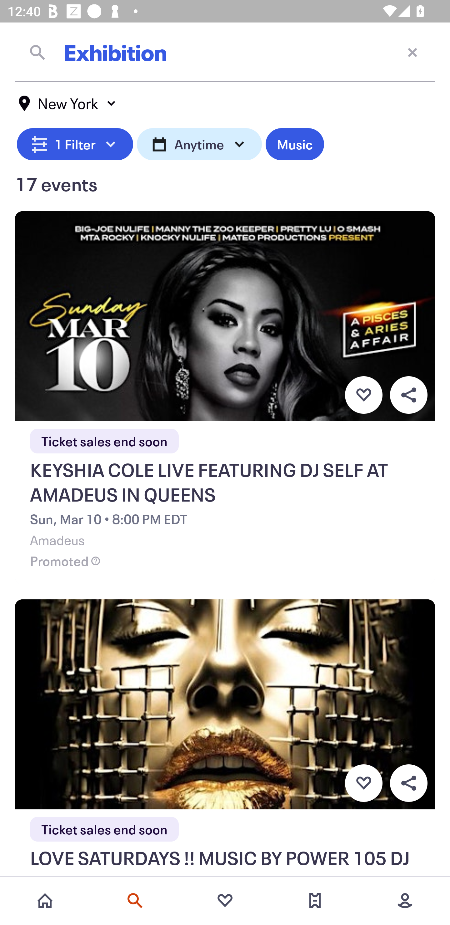 This screenshot has height=925, width=450. I want to click on New York, so click(67, 103).